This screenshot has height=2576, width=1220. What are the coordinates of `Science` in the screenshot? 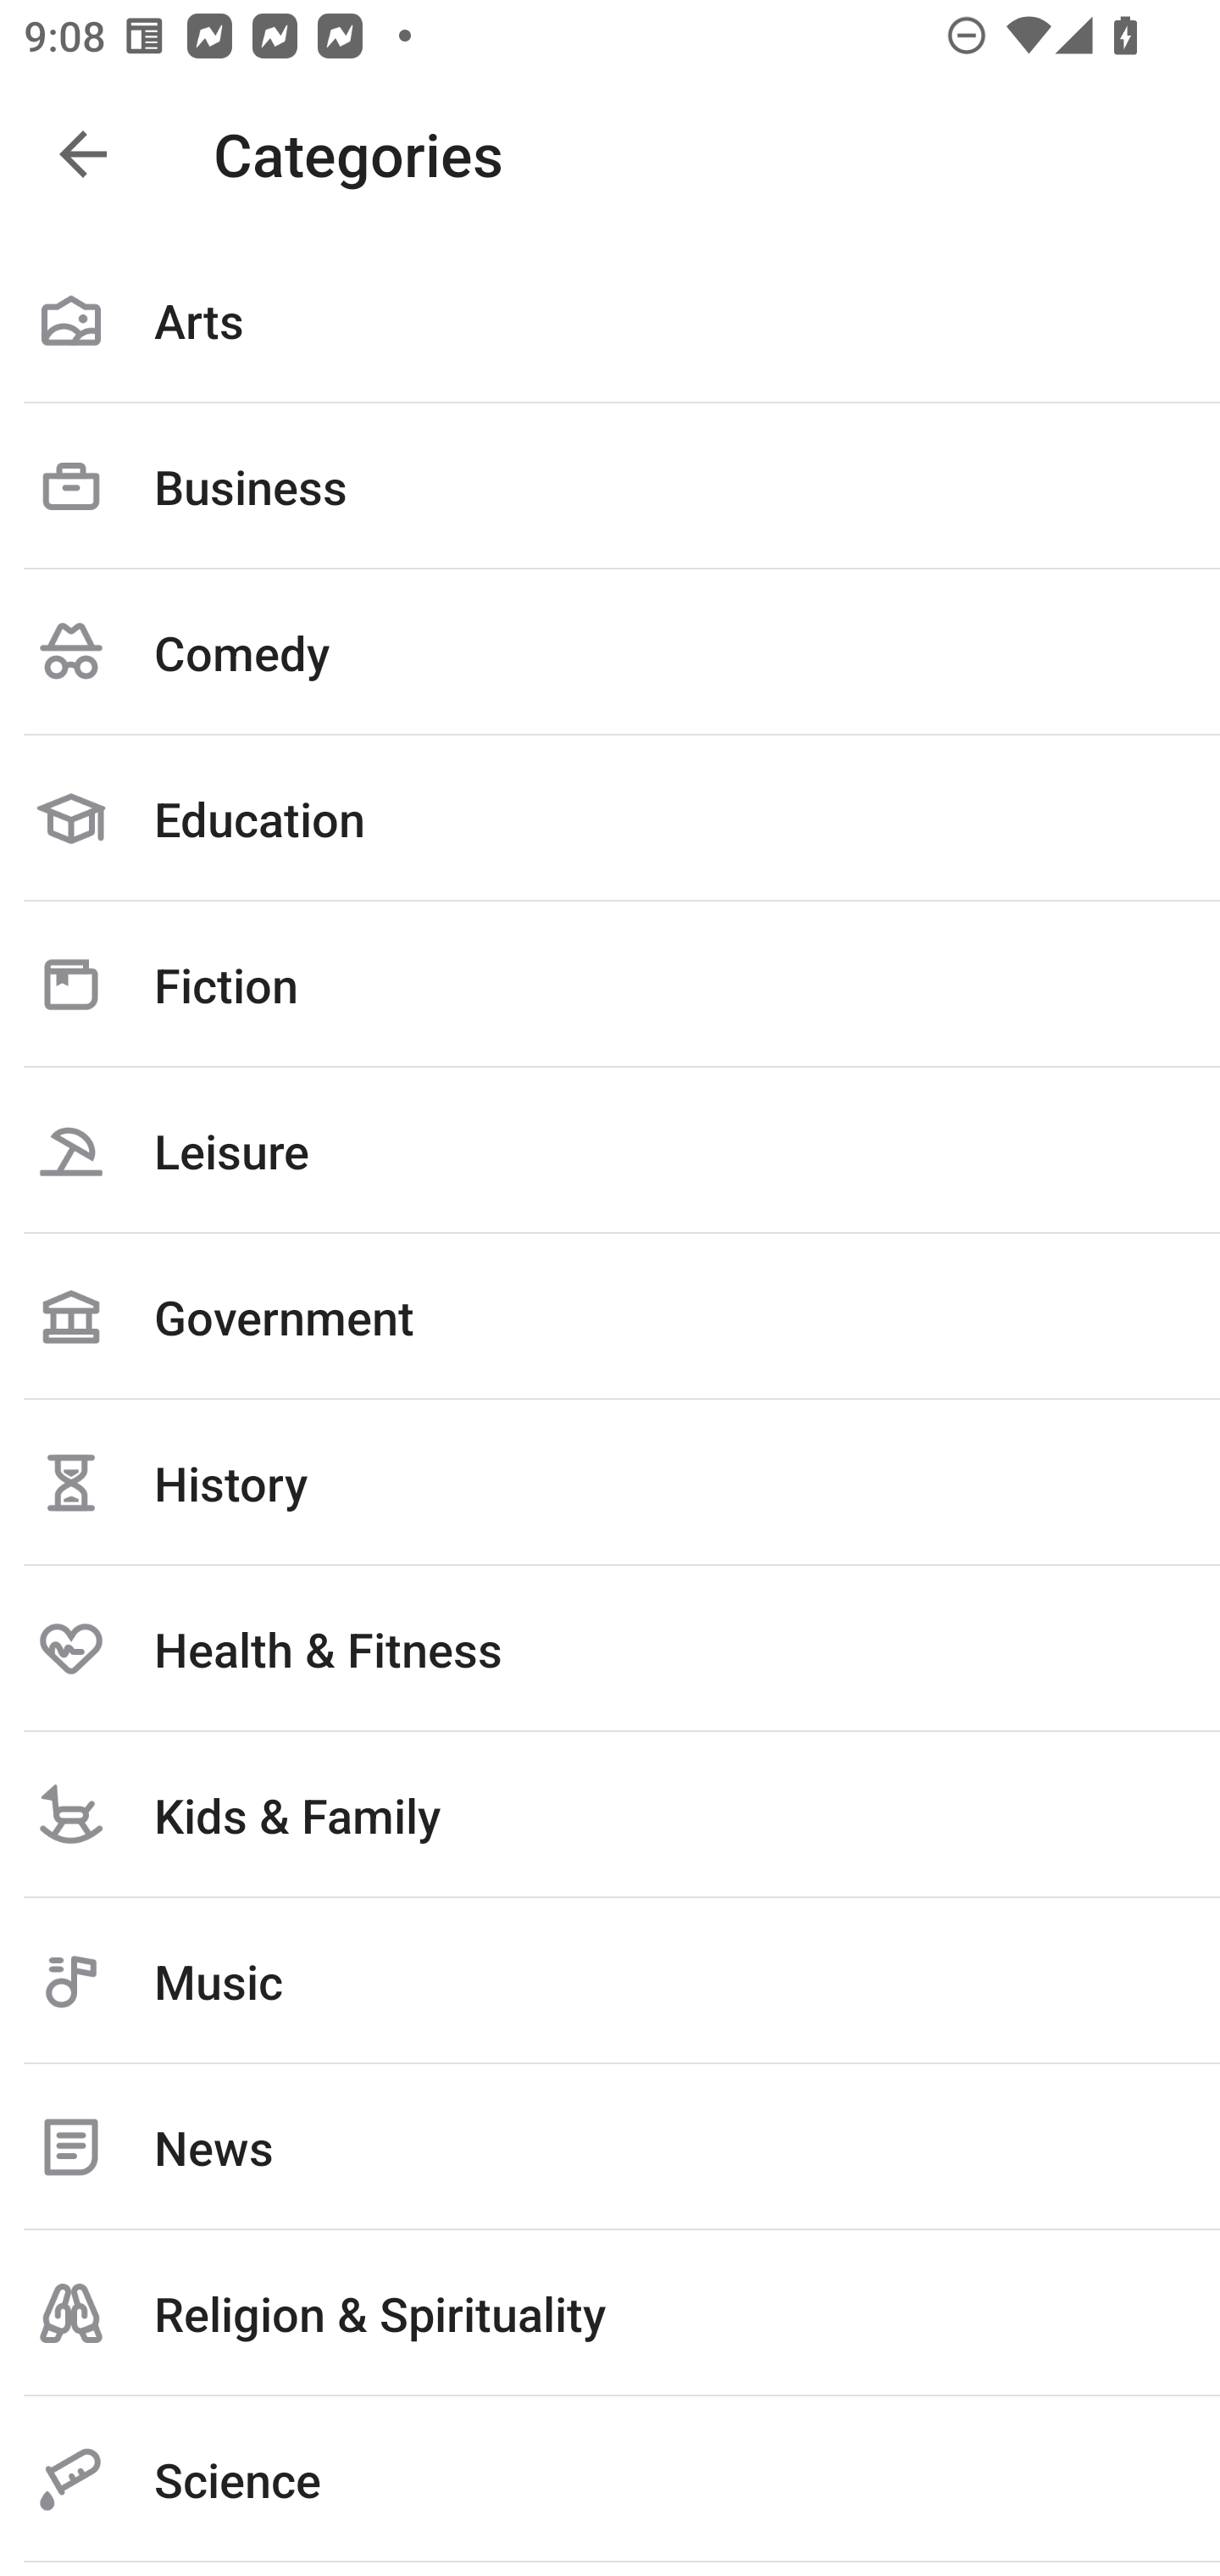 It's located at (610, 2479).